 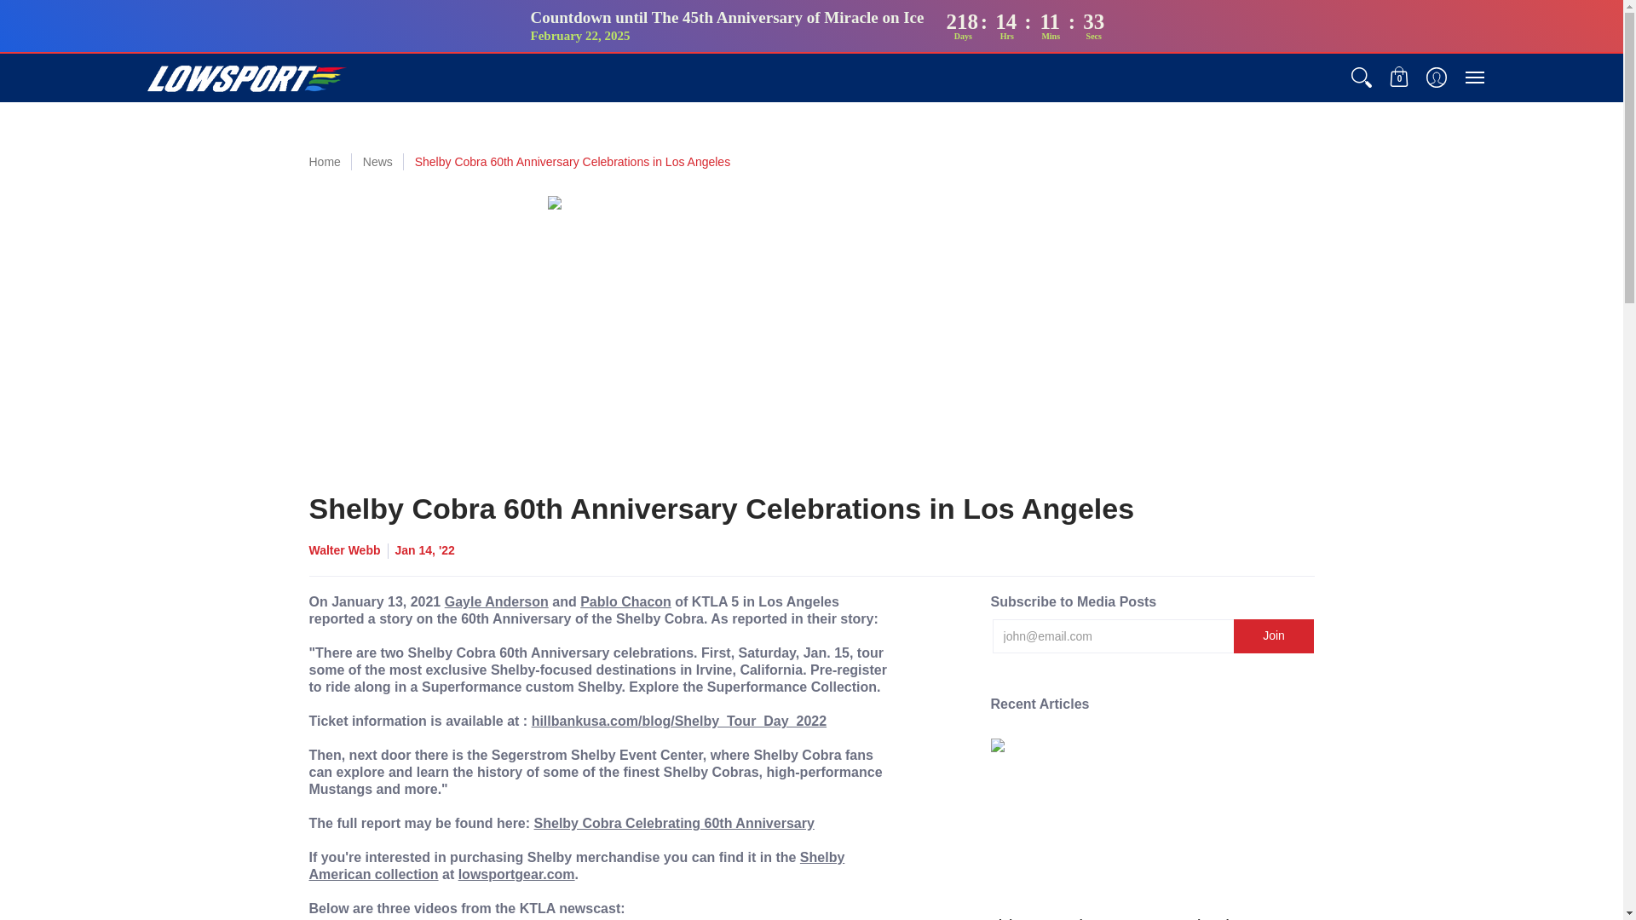 What do you see at coordinates (1274, 635) in the screenshot?
I see `Join` at bounding box center [1274, 635].